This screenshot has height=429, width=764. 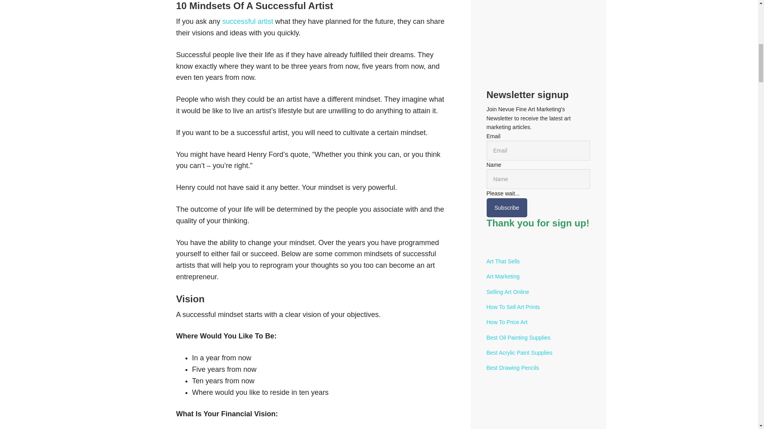 I want to click on successful artist, so click(x=248, y=21).